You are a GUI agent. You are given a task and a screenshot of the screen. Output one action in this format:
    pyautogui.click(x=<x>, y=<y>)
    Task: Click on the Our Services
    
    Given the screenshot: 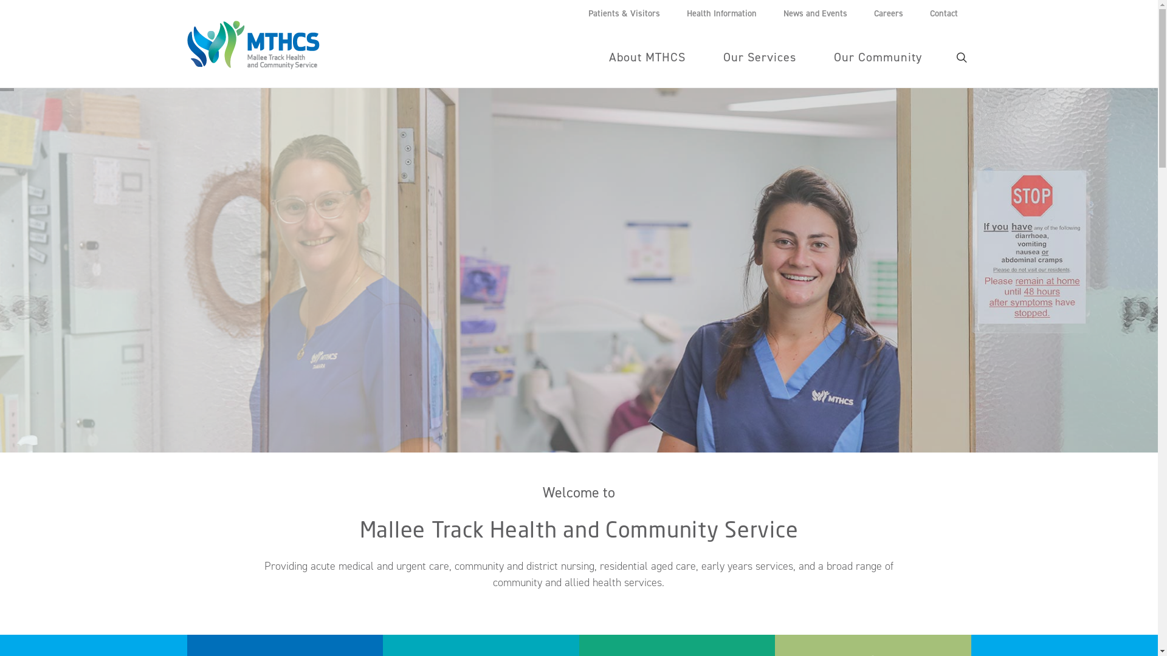 What is the action you would take?
    pyautogui.click(x=759, y=57)
    